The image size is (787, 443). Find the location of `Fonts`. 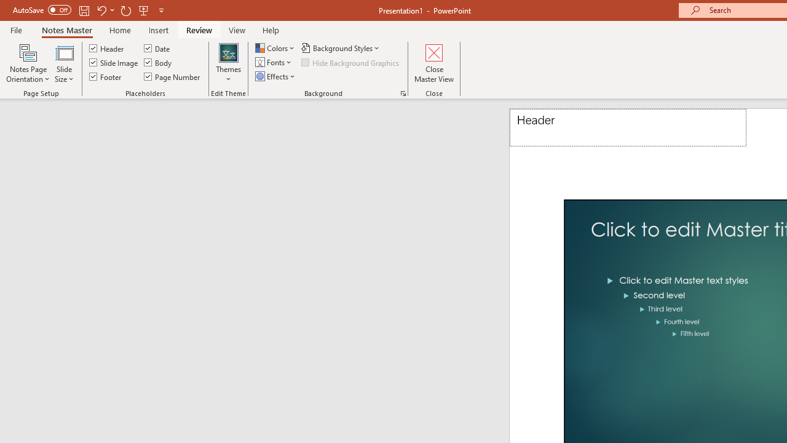

Fonts is located at coordinates (274, 63).